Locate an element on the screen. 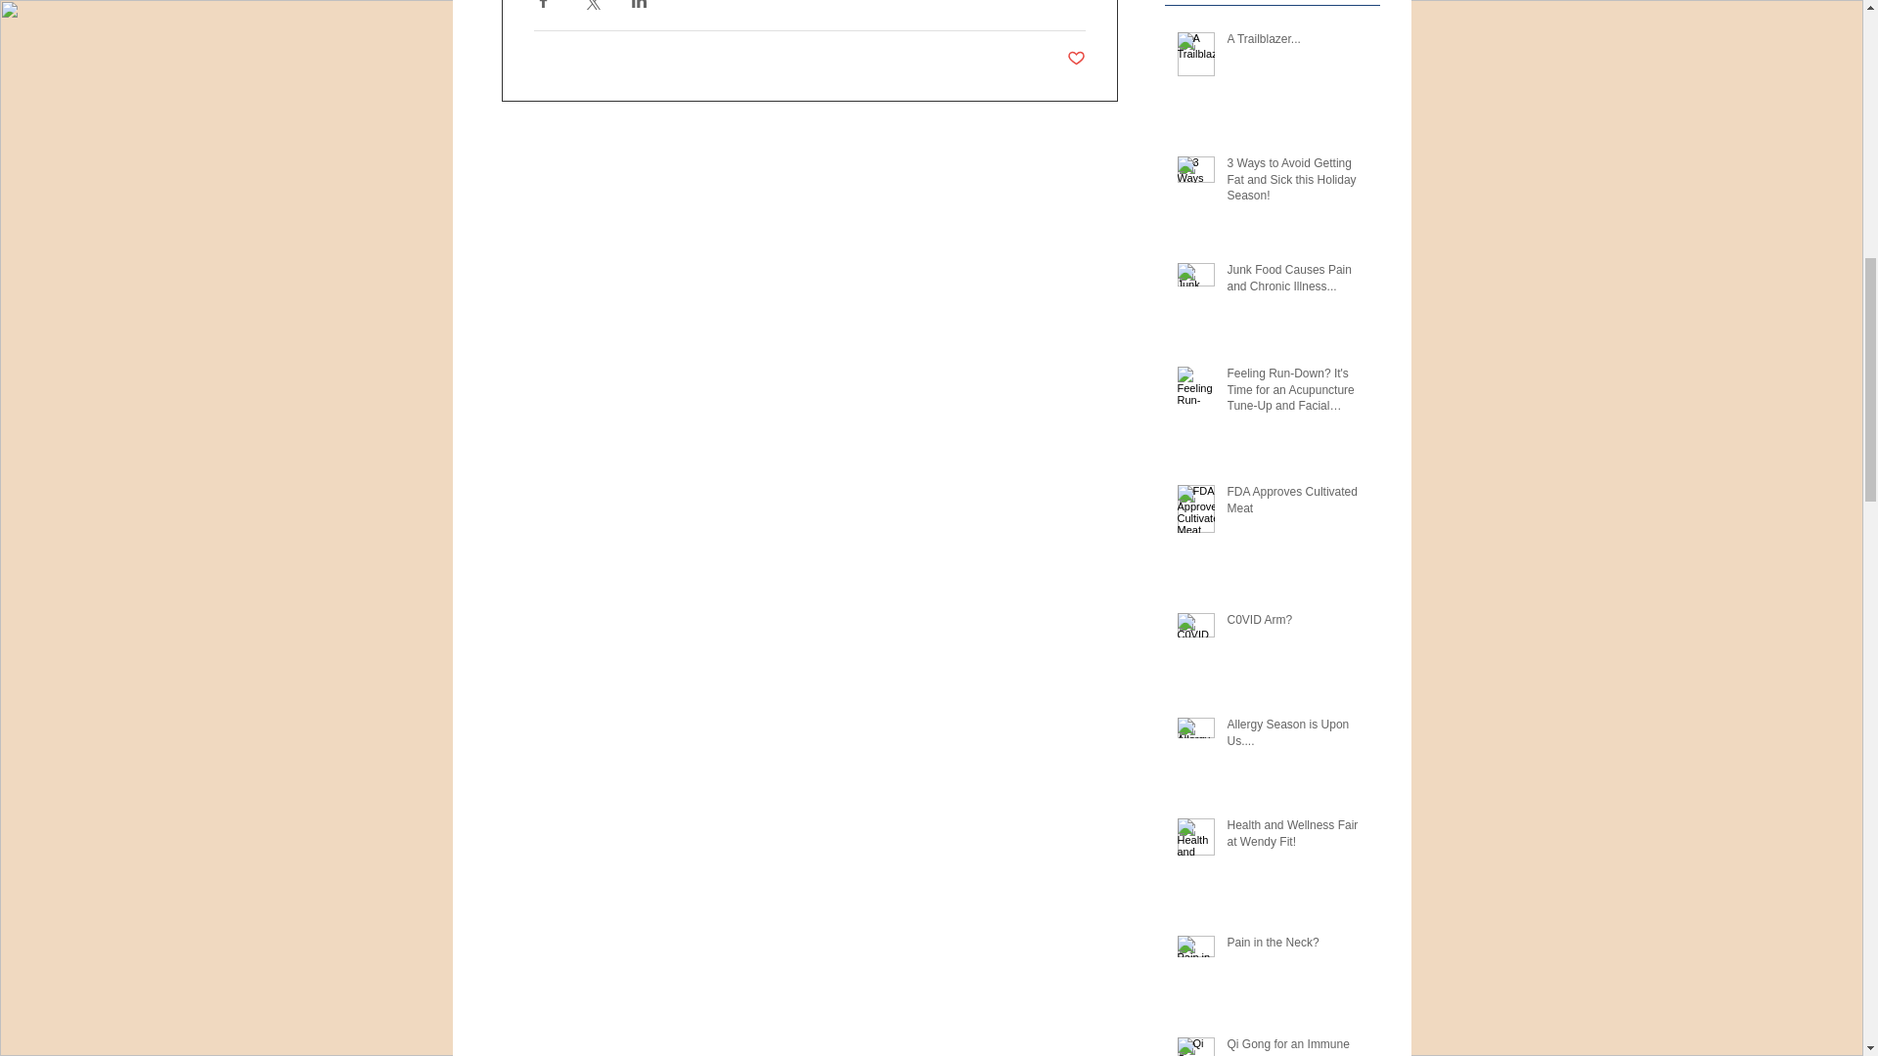 Image resolution: width=1878 pixels, height=1056 pixels. Post not marked as liked is located at coordinates (1076, 59).